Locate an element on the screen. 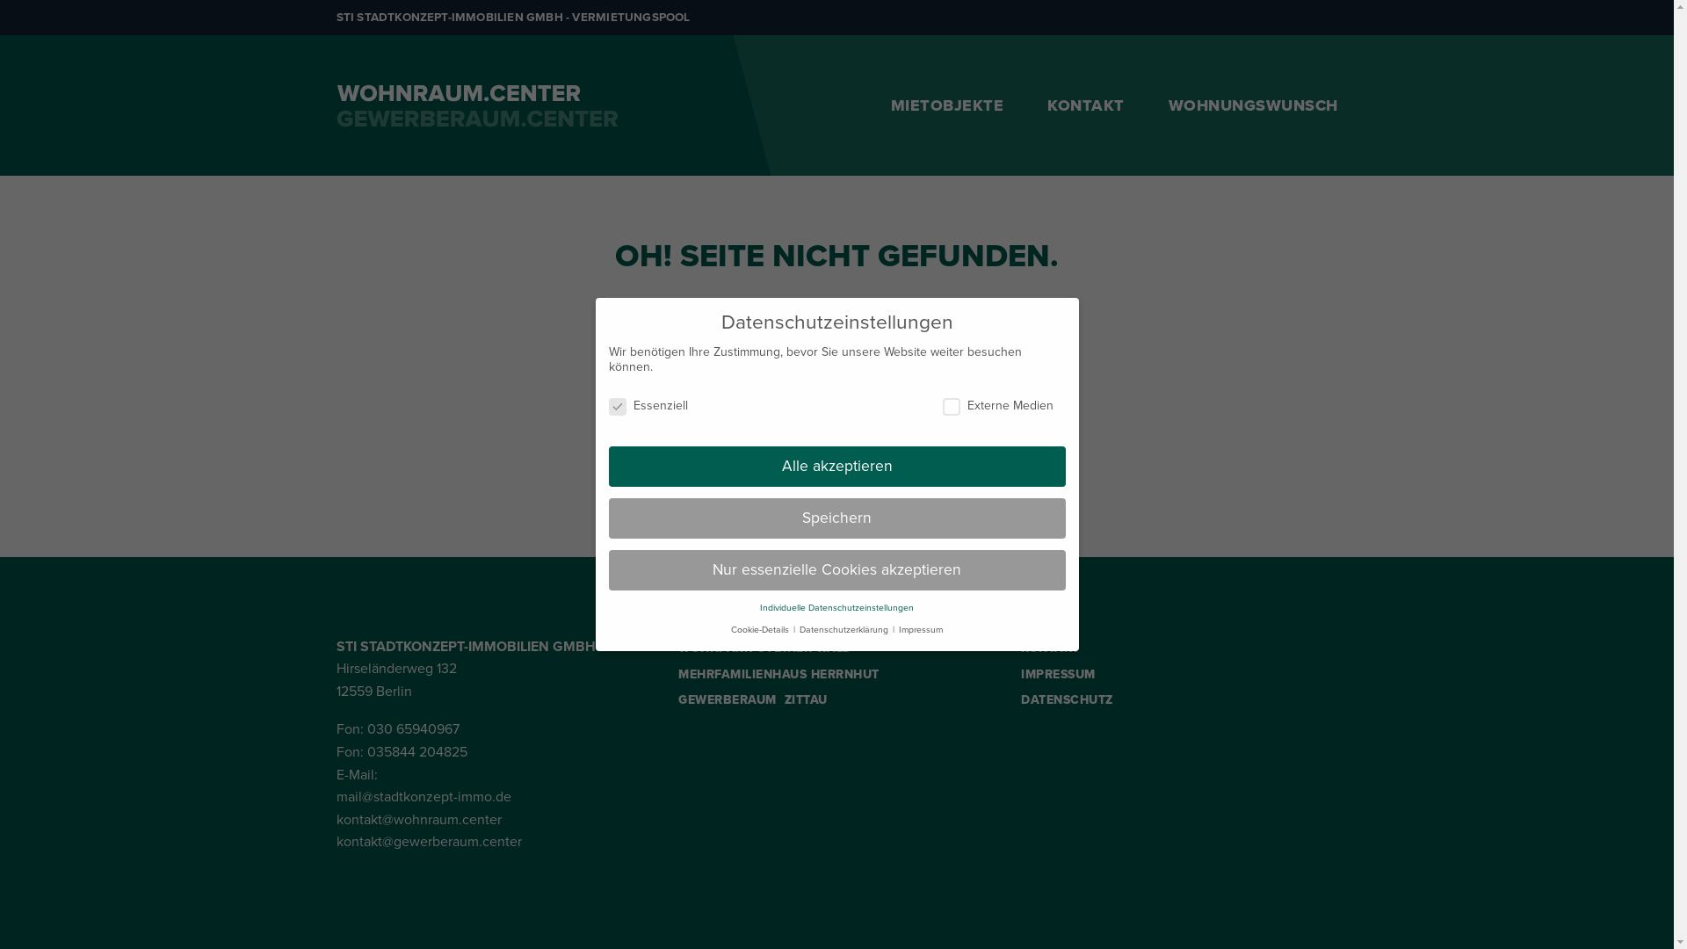 The height and width of the screenshot is (949, 1687). ZUR STARTSEITE is located at coordinates (836, 346).